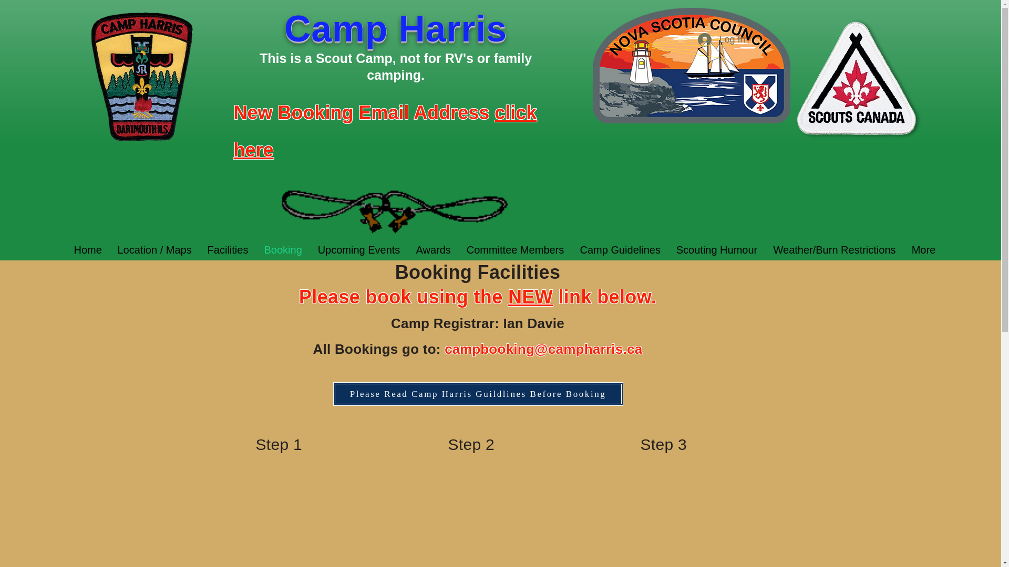 The image size is (1009, 567). Describe the element at coordinates (433, 250) in the screenshot. I see `Awards` at that location.